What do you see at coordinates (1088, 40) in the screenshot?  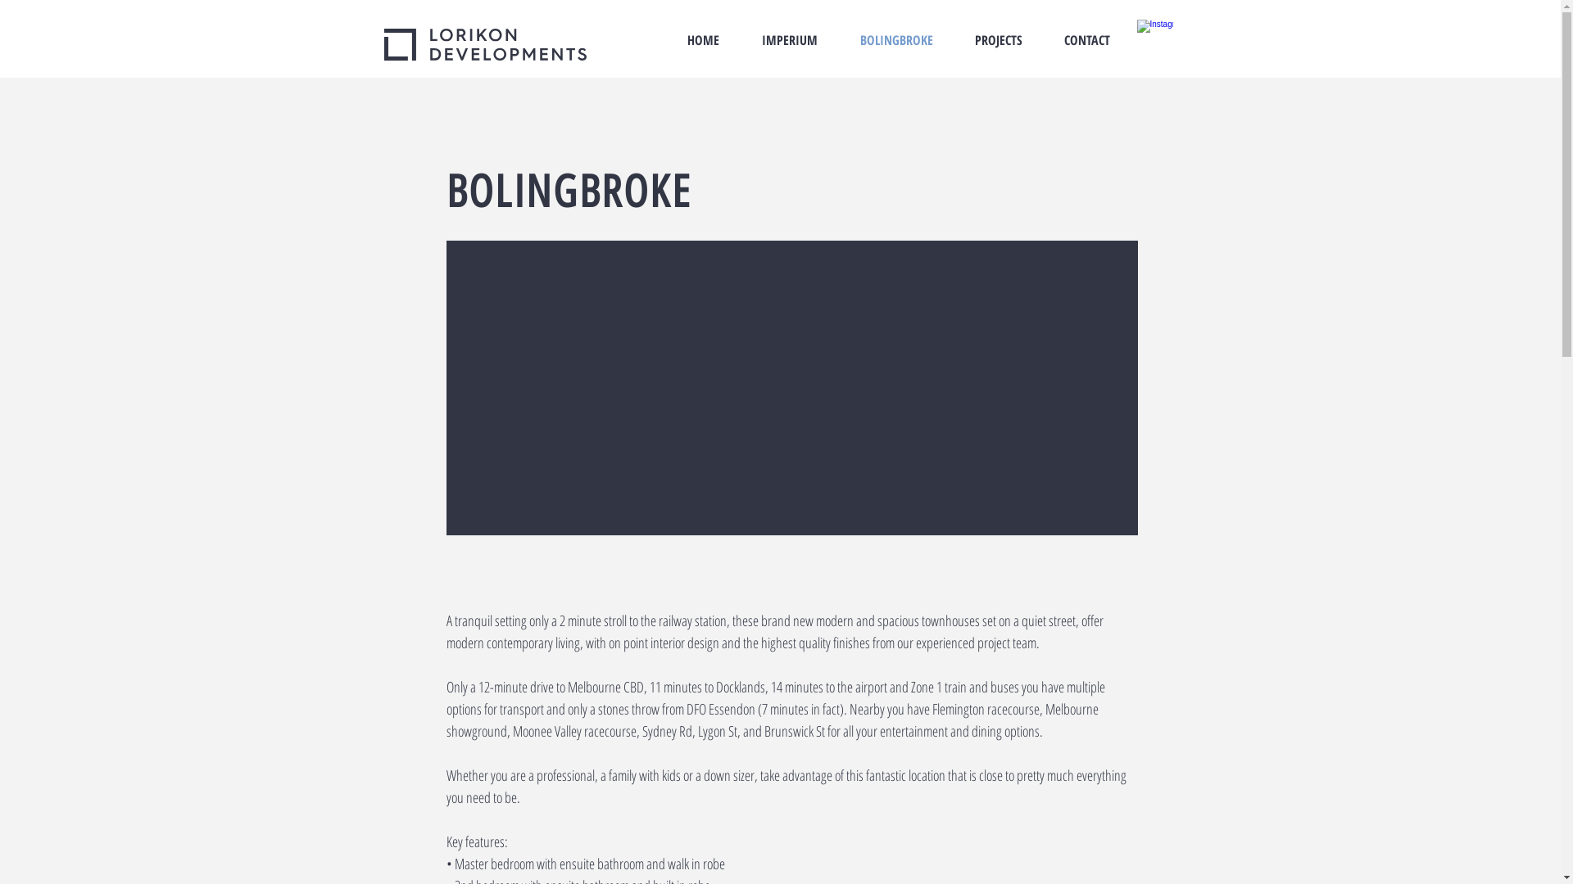 I see `CONTACT` at bounding box center [1088, 40].